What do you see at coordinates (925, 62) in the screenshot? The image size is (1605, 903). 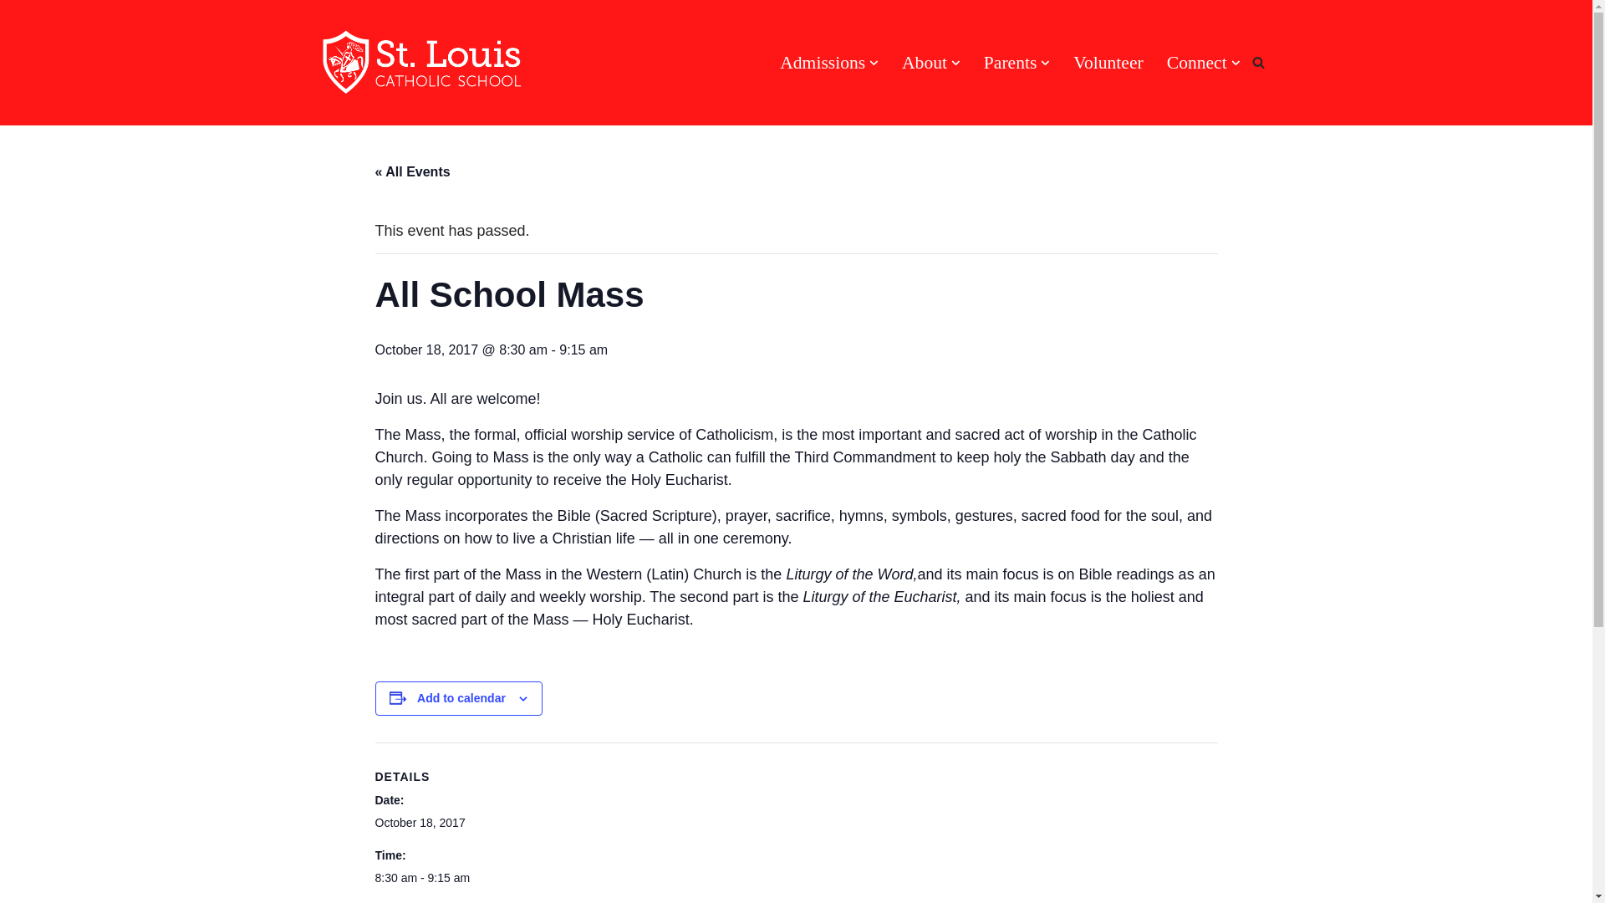 I see `About` at bounding box center [925, 62].